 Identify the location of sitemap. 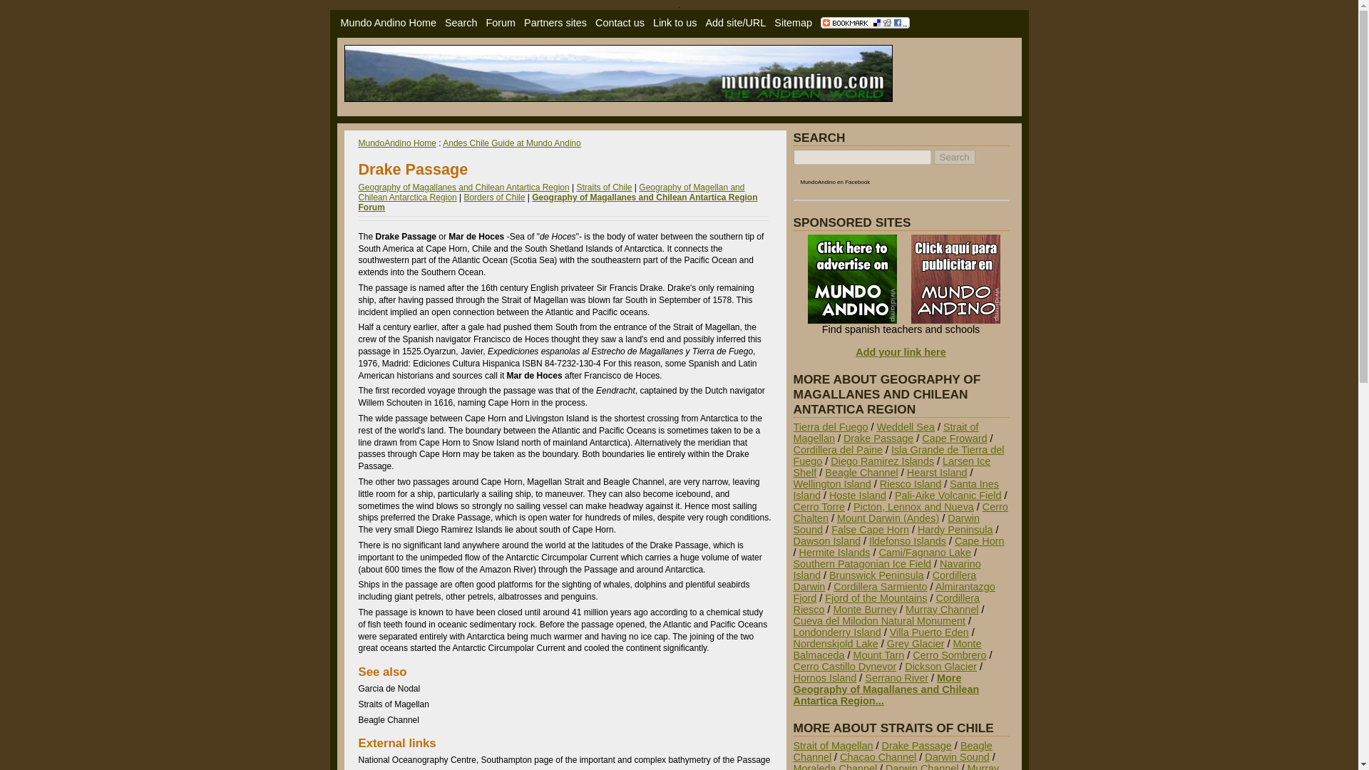
(793, 22).